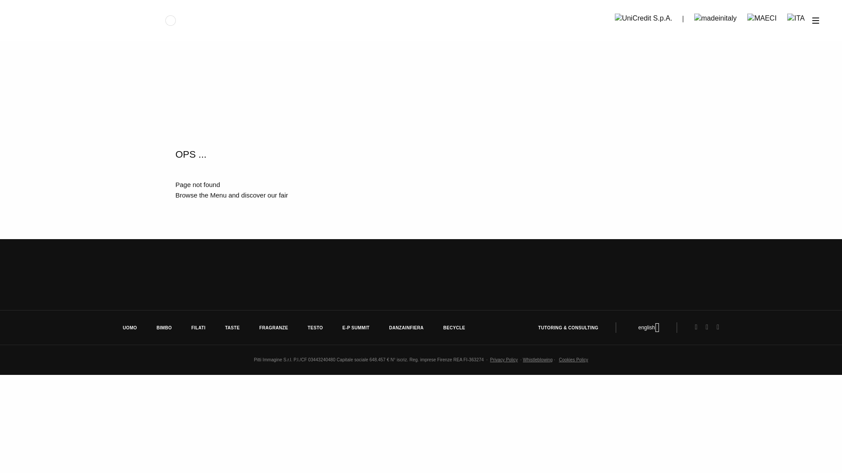 The height and width of the screenshot is (473, 842). What do you see at coordinates (538, 360) in the screenshot?
I see `Whistleblowing` at bounding box center [538, 360].